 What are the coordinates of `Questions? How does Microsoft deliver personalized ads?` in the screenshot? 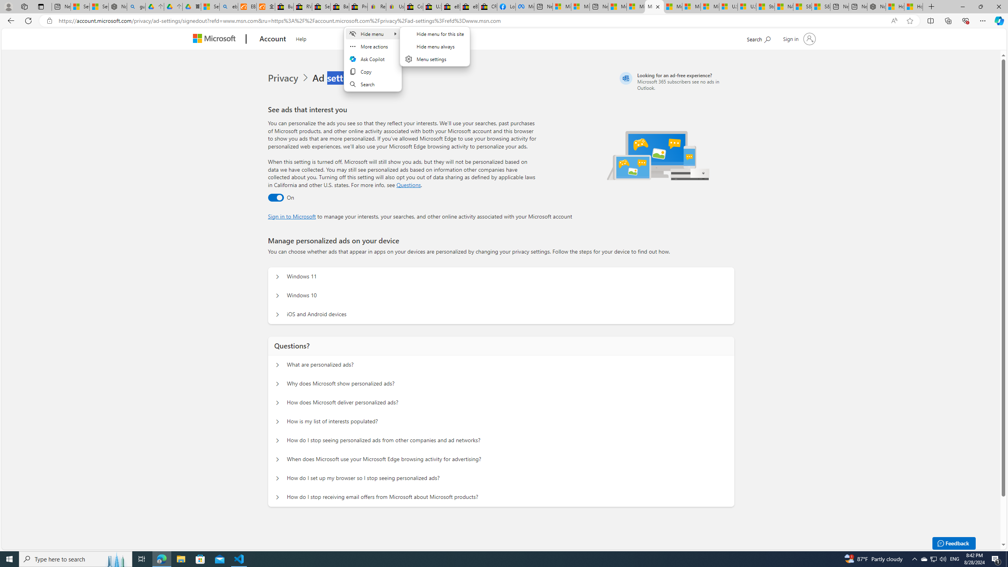 It's located at (278, 402).